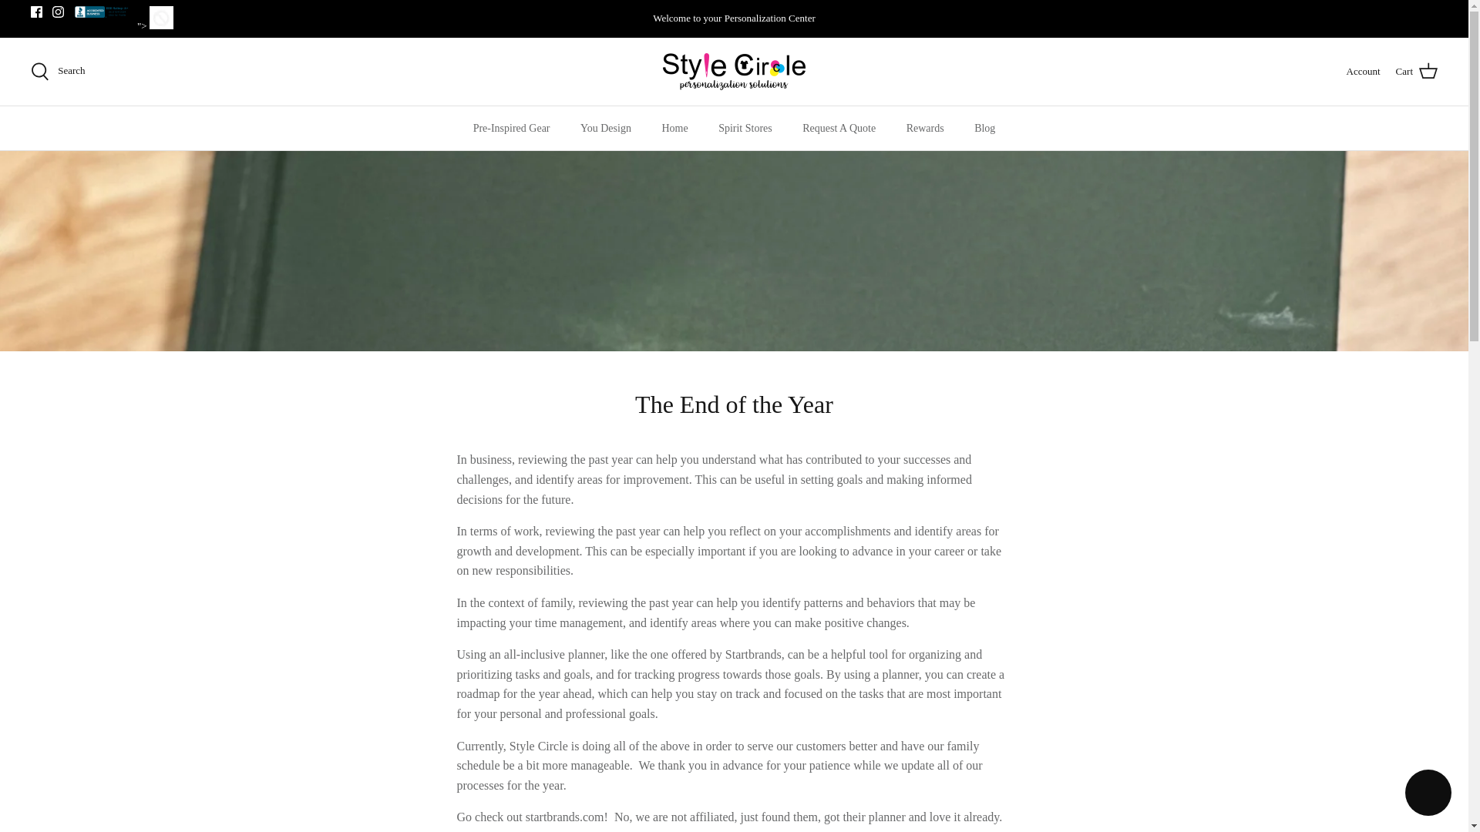  I want to click on Cart, so click(1416, 71).